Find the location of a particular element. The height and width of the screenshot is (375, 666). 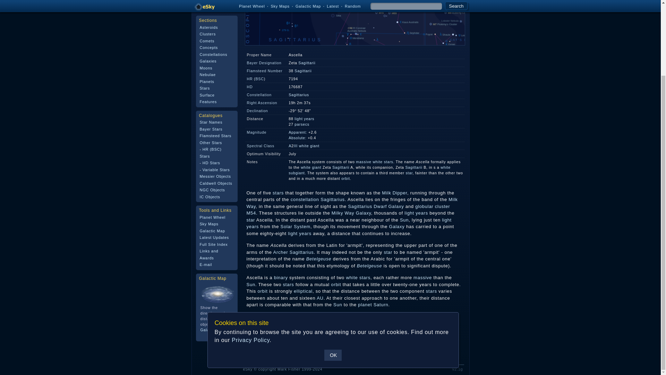

E-mail is located at coordinates (206, 174).